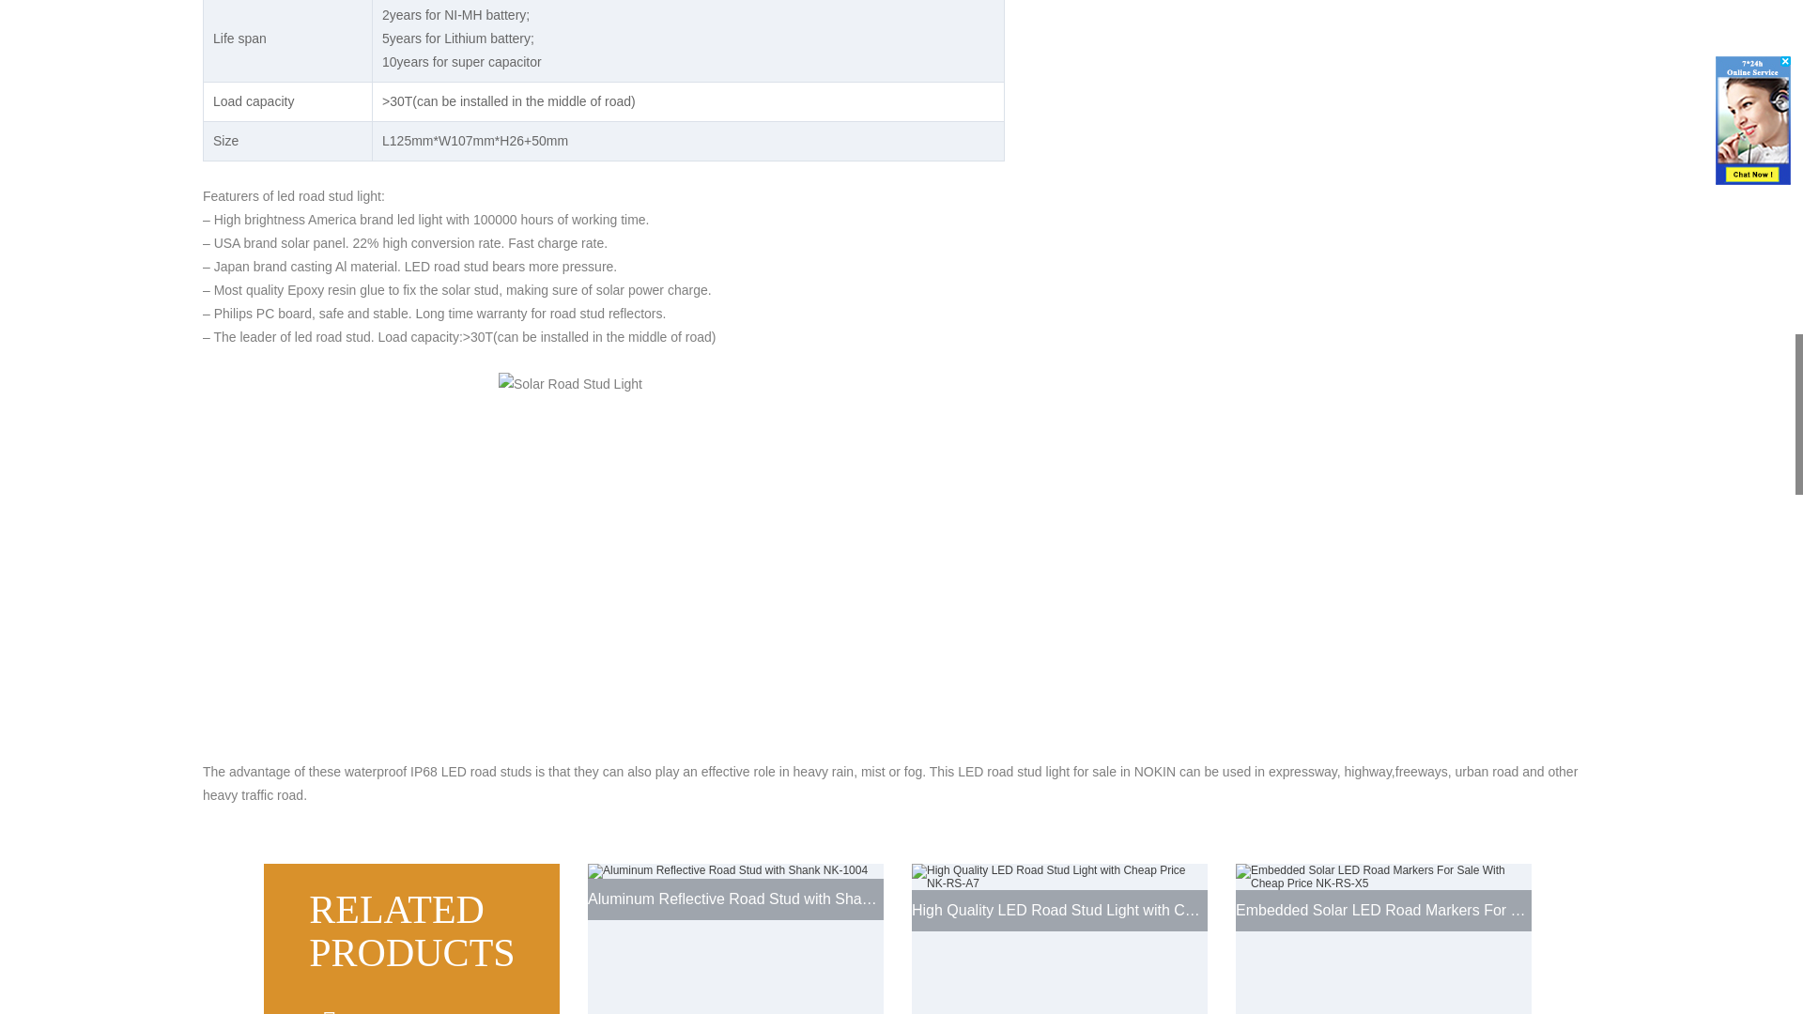 This screenshot has height=1014, width=1803. What do you see at coordinates (734, 939) in the screenshot?
I see `Aluminum Reflective Road Stud with Shank NK-1004` at bounding box center [734, 939].